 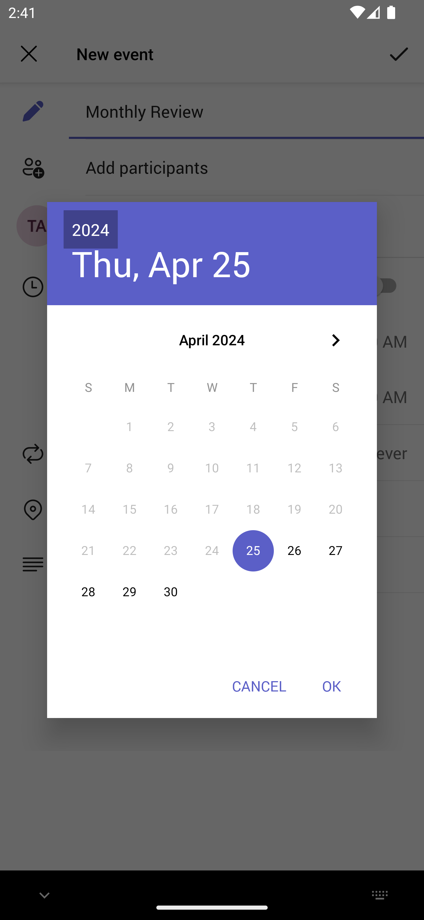 What do you see at coordinates (336, 340) in the screenshot?
I see `Next month` at bounding box center [336, 340].